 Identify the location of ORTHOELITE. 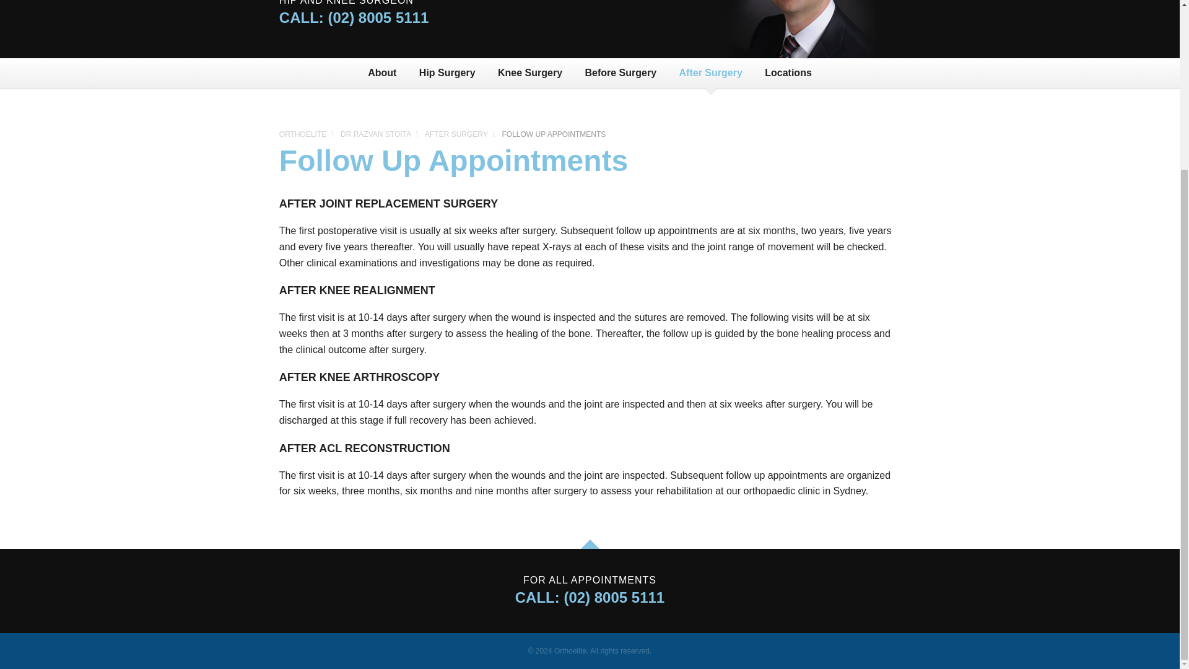
(302, 134).